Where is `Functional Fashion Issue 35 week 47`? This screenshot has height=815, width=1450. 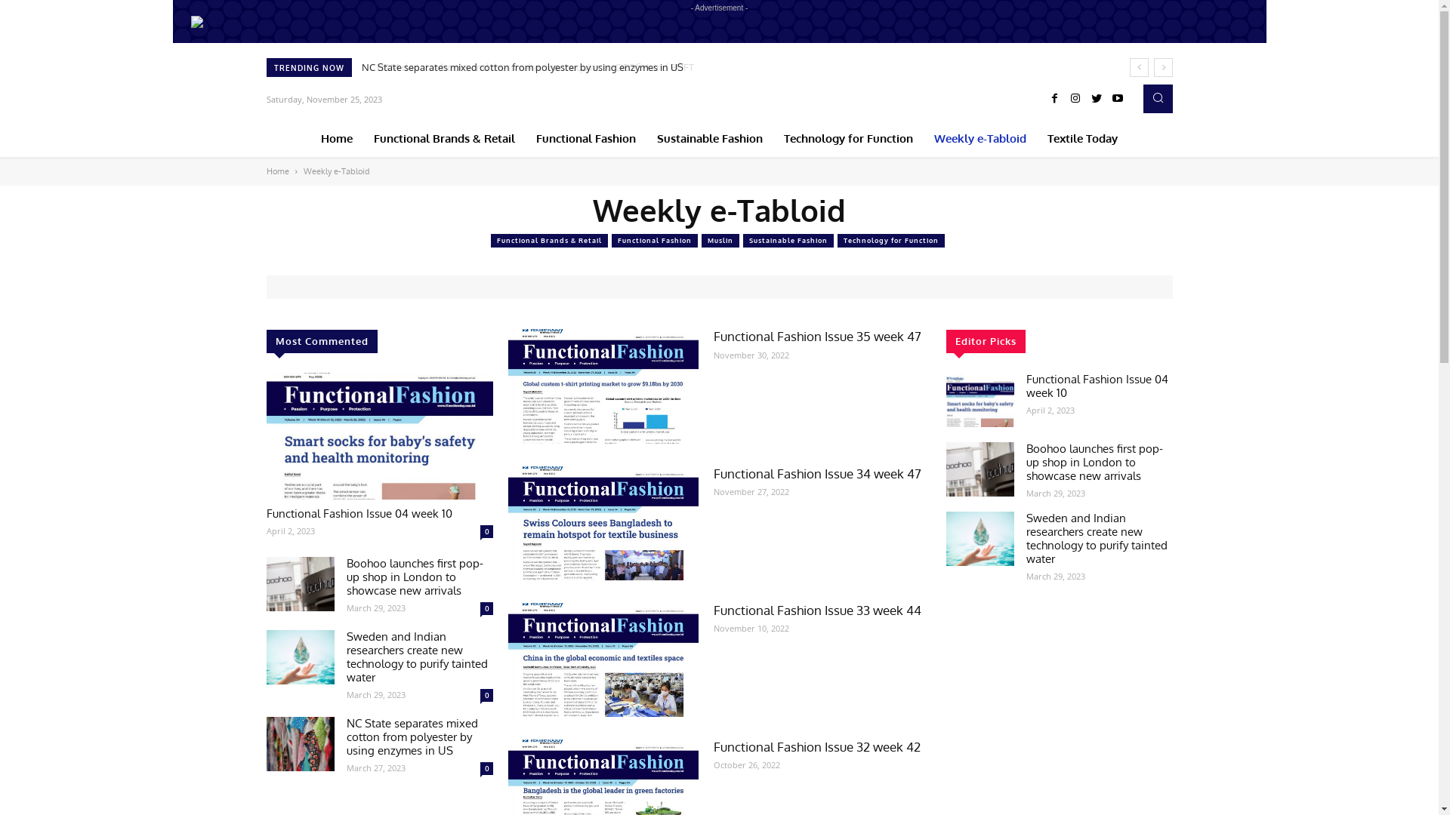 Functional Fashion Issue 35 week 47 is located at coordinates (817, 337).